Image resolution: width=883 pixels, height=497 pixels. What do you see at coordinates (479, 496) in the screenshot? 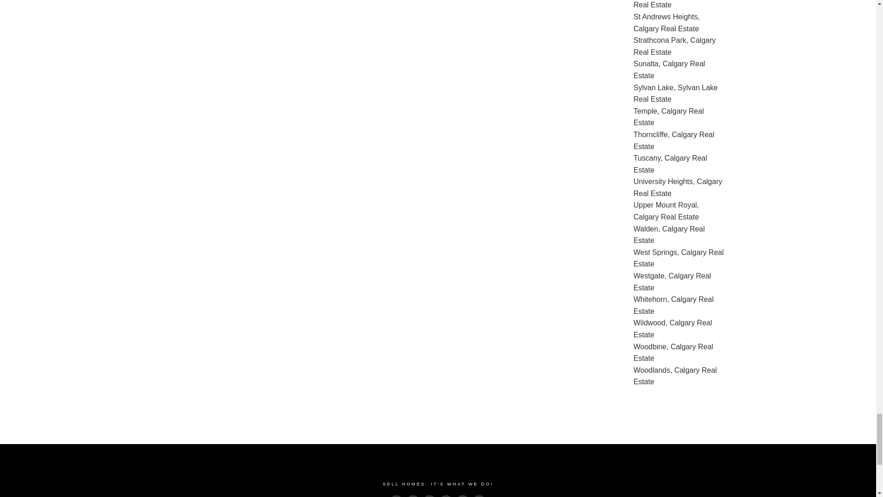
I see `Blog` at bounding box center [479, 496].